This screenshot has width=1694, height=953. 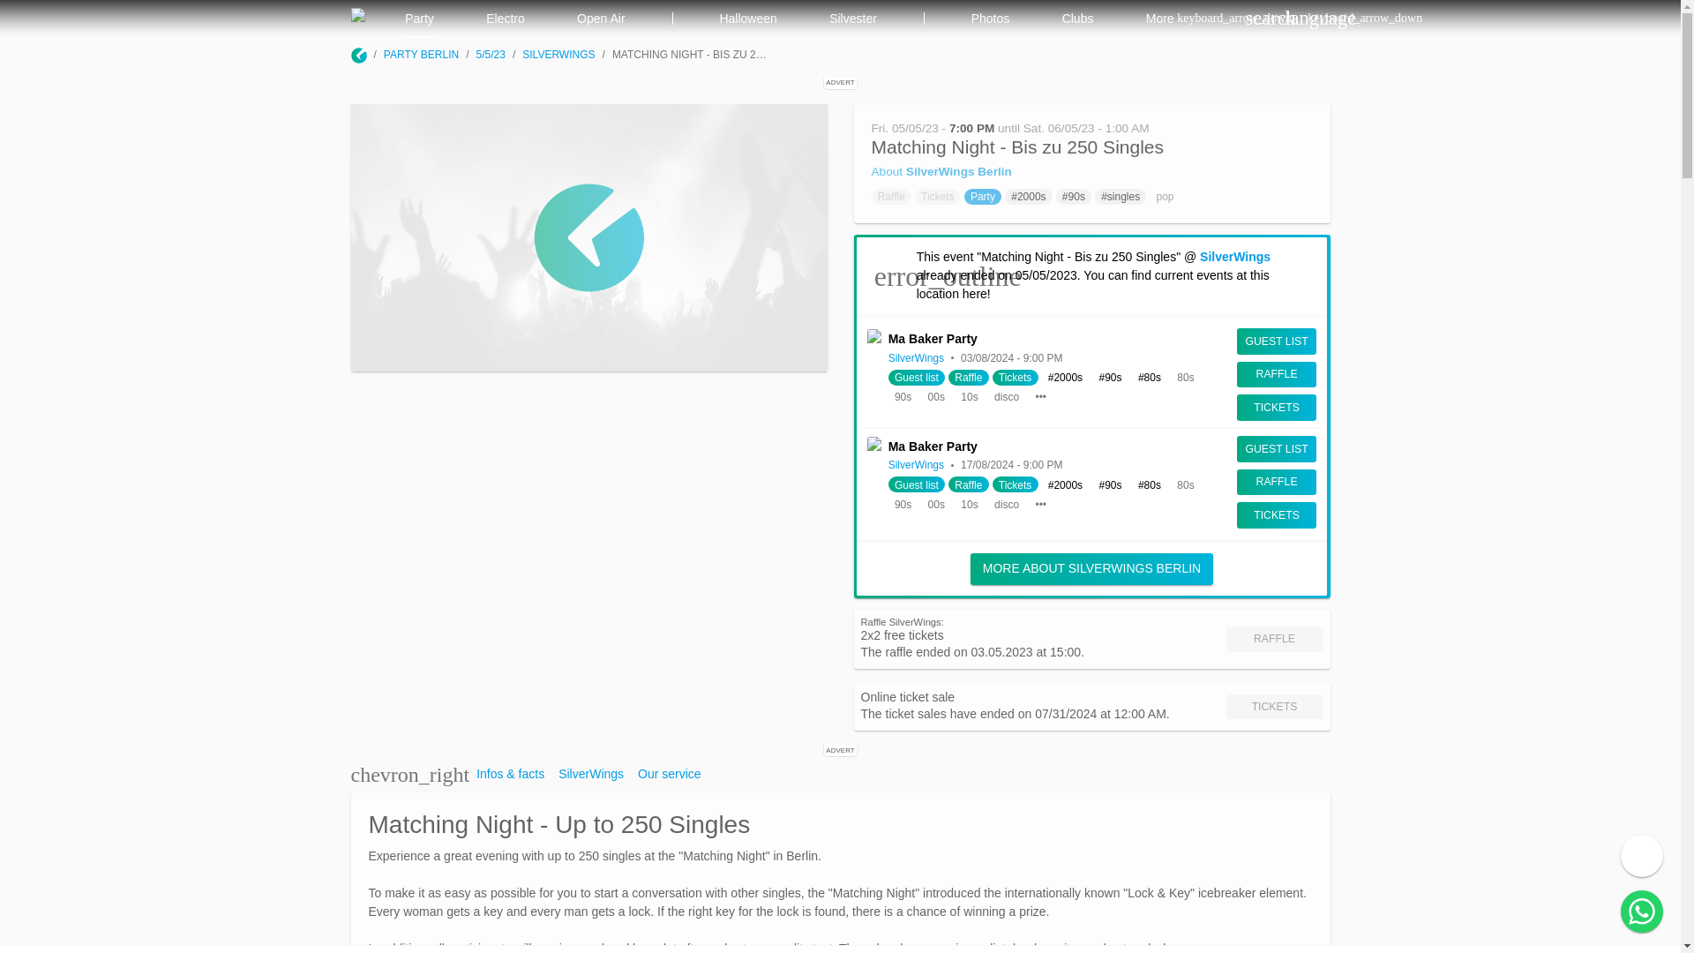 I want to click on More, so click(x=1167, y=19).